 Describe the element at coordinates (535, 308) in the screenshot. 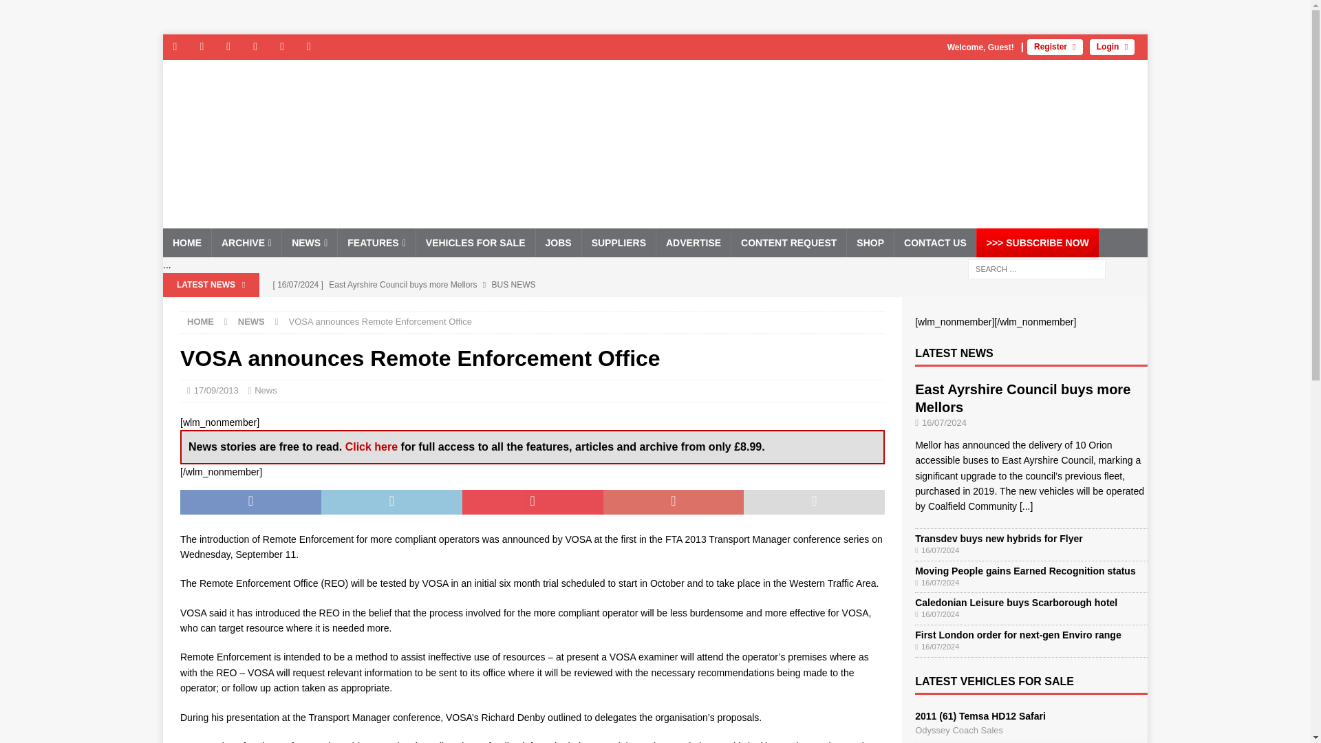

I see `Transdev buys new hybrids for Flyer` at that location.